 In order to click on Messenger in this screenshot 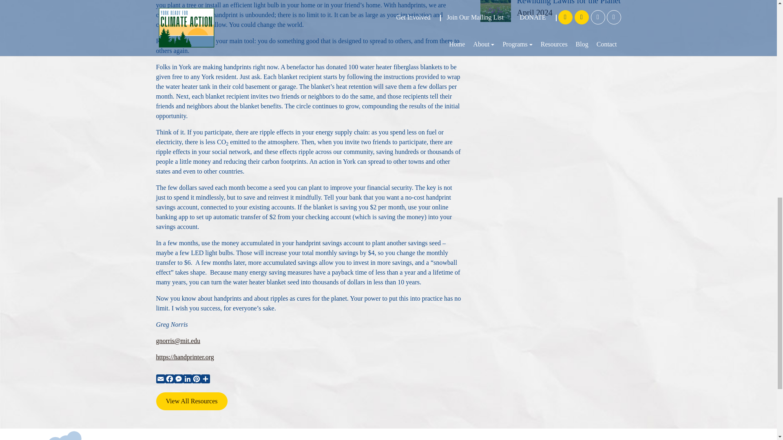, I will do `click(178, 380)`.